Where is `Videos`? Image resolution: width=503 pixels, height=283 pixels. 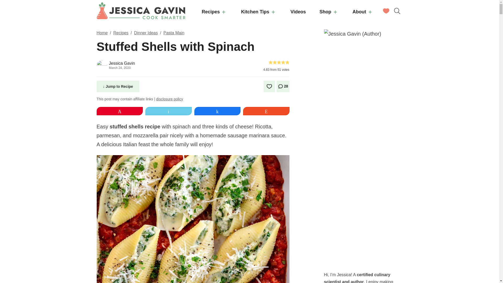 Videos is located at coordinates (298, 12).